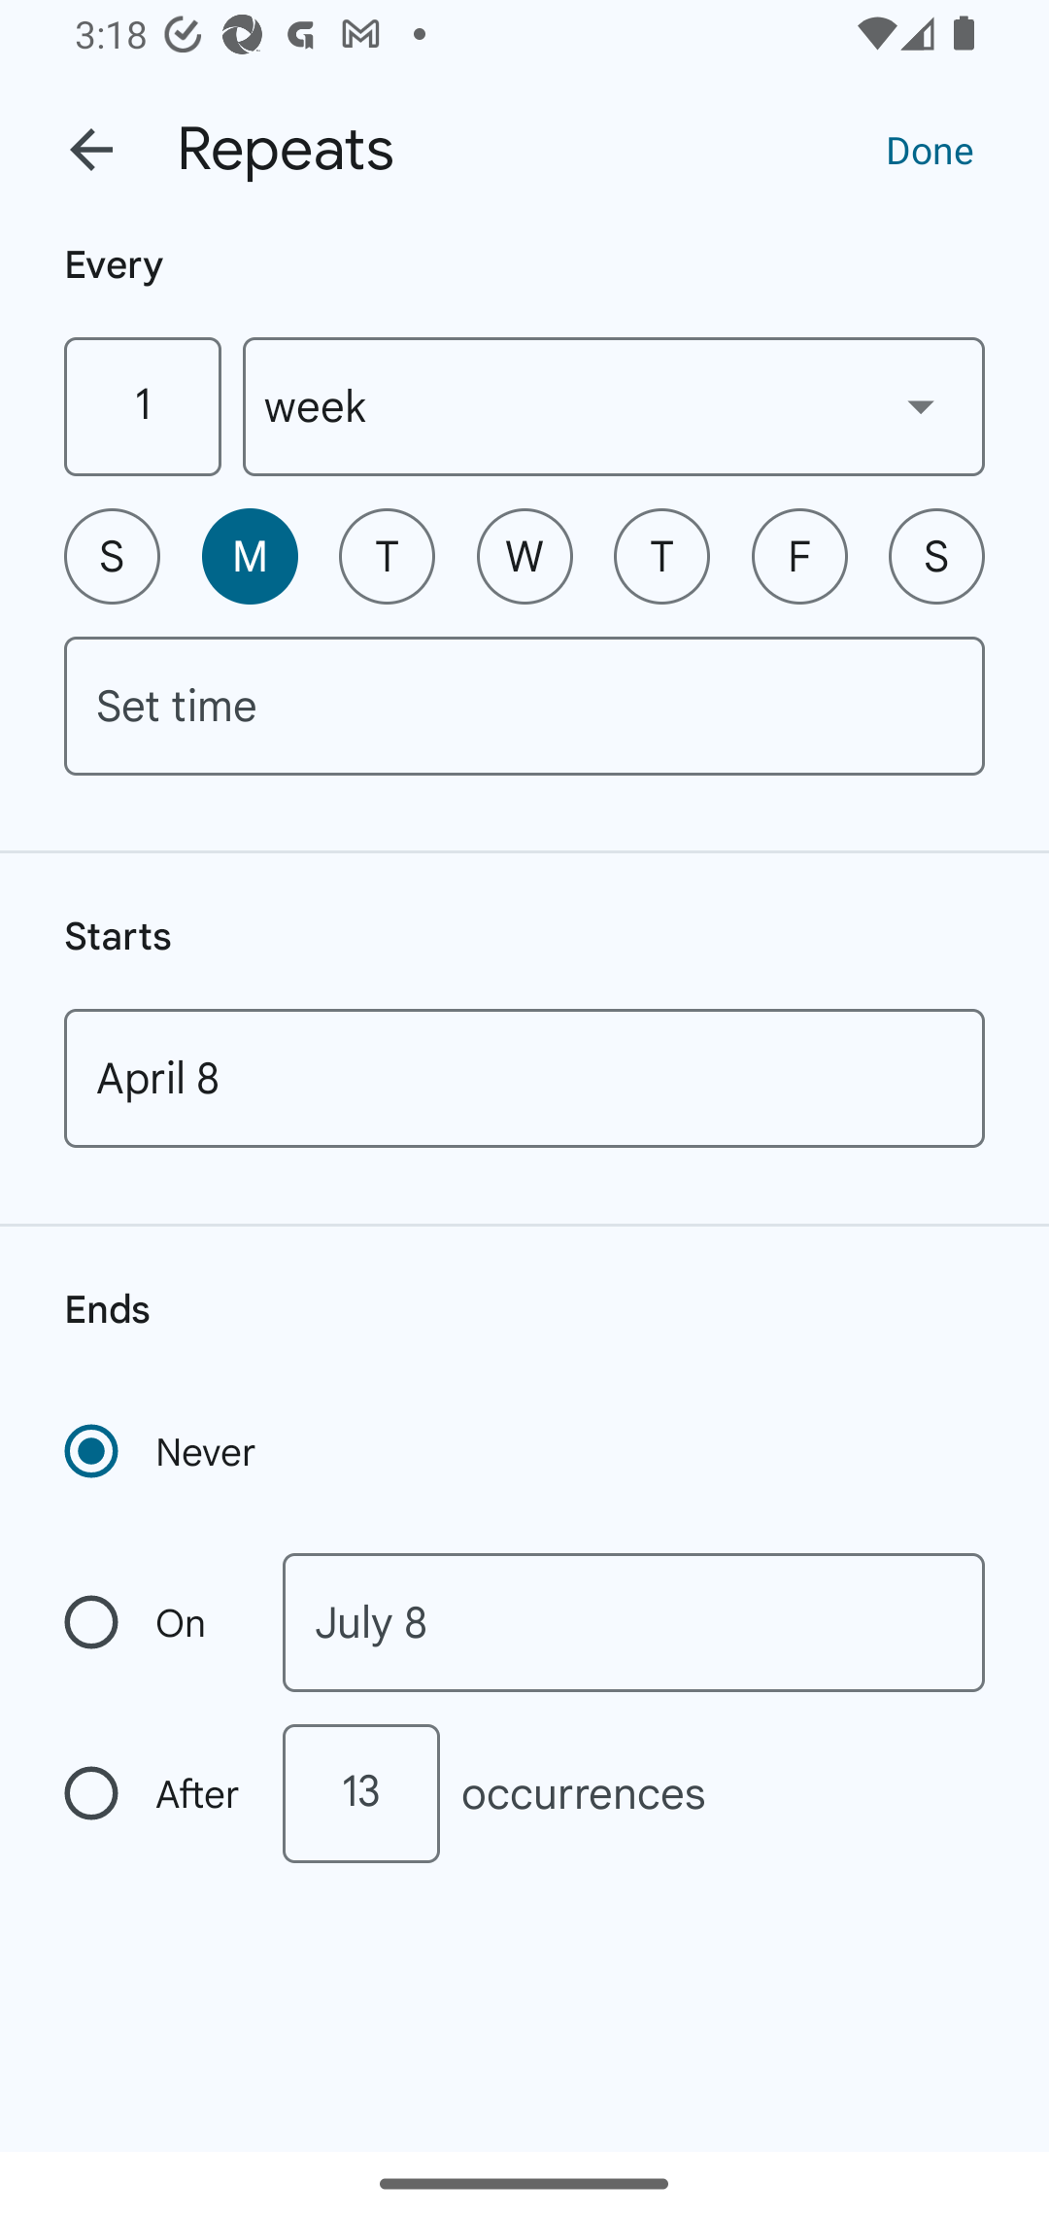  I want to click on T Tuesday, so click(387, 556).